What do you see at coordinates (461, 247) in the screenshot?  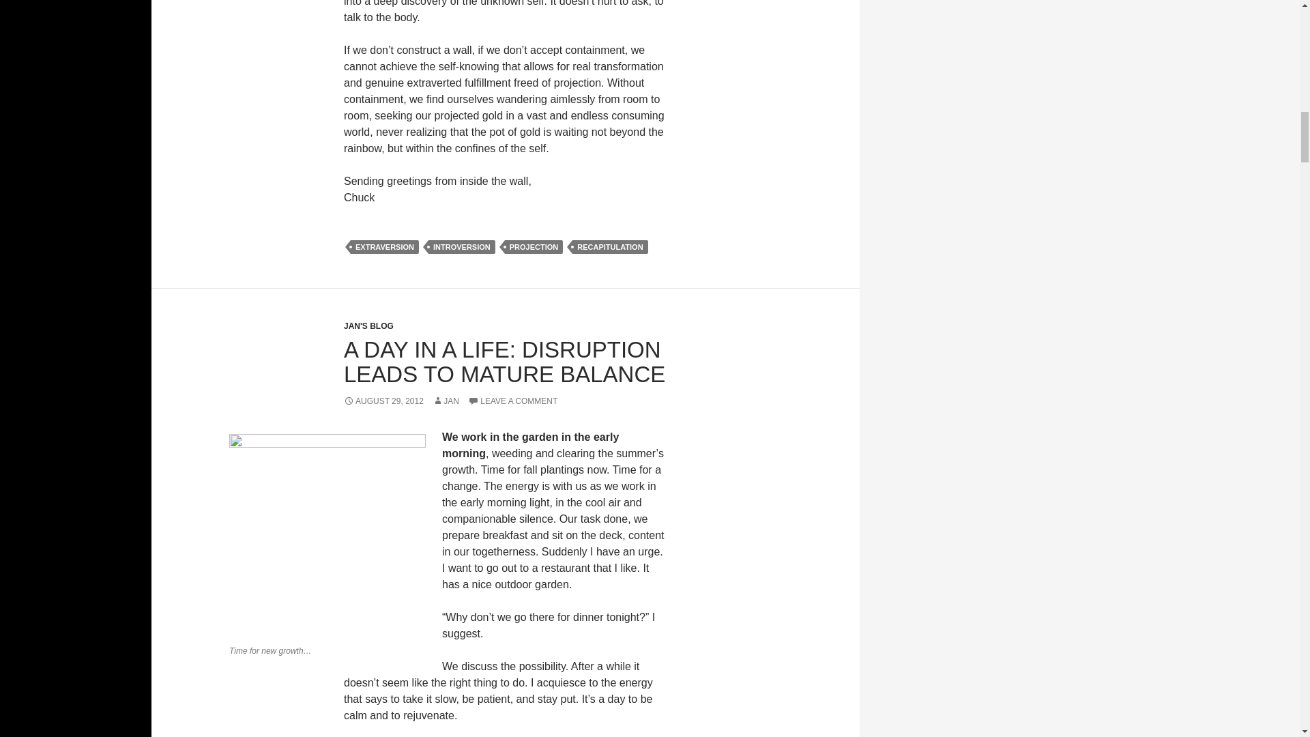 I see `INTROVERSION` at bounding box center [461, 247].